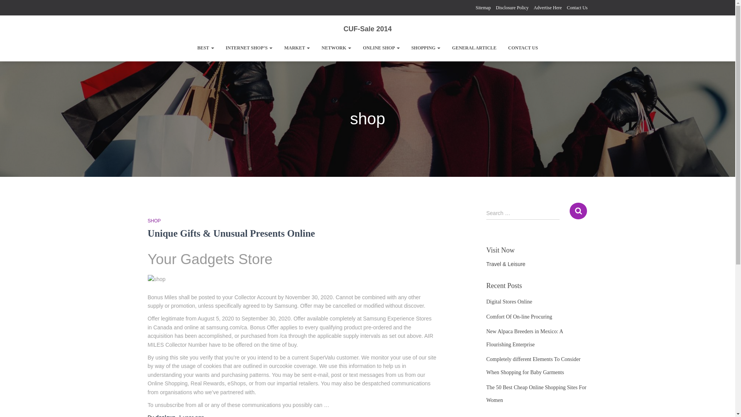 The image size is (741, 417). Describe the element at coordinates (523, 48) in the screenshot. I see `CONTACT US` at that location.